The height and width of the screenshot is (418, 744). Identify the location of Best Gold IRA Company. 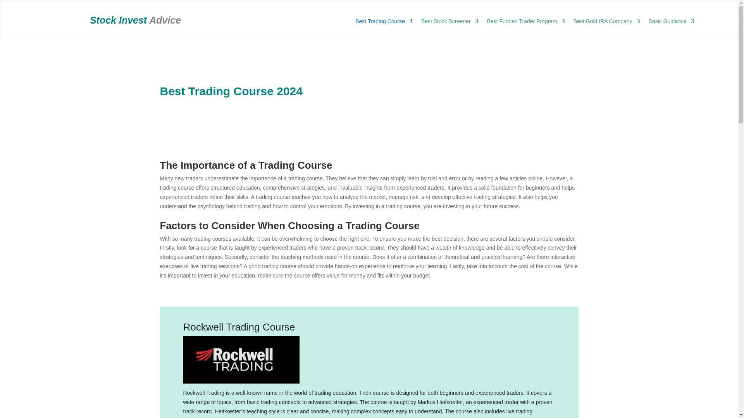
(607, 22).